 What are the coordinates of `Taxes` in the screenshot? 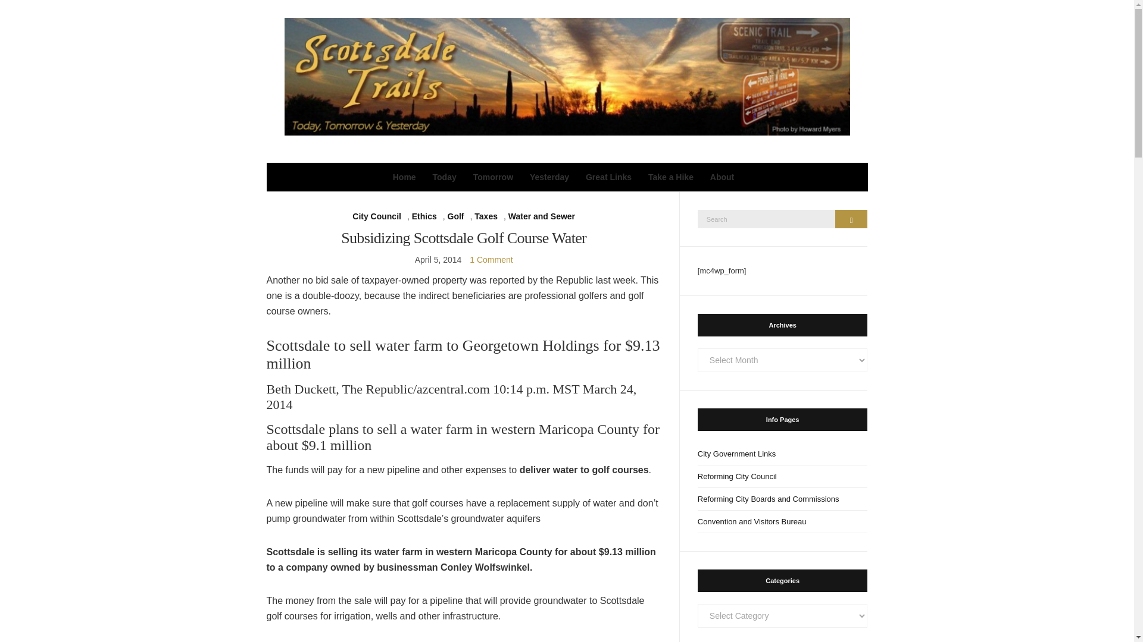 It's located at (486, 216).